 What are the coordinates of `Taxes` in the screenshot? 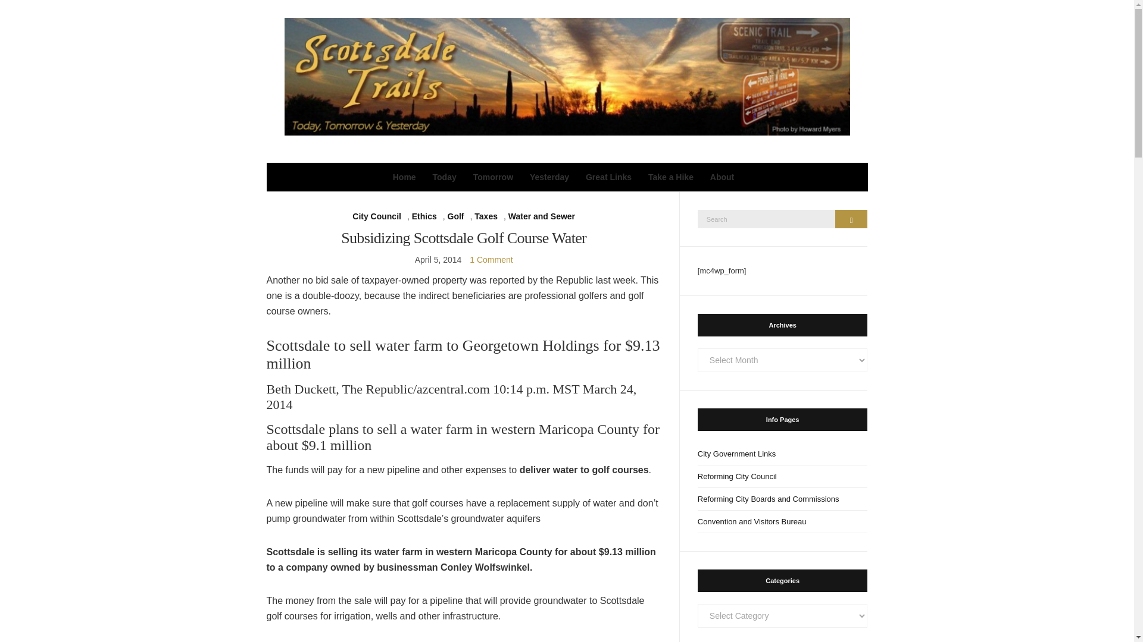 It's located at (486, 216).